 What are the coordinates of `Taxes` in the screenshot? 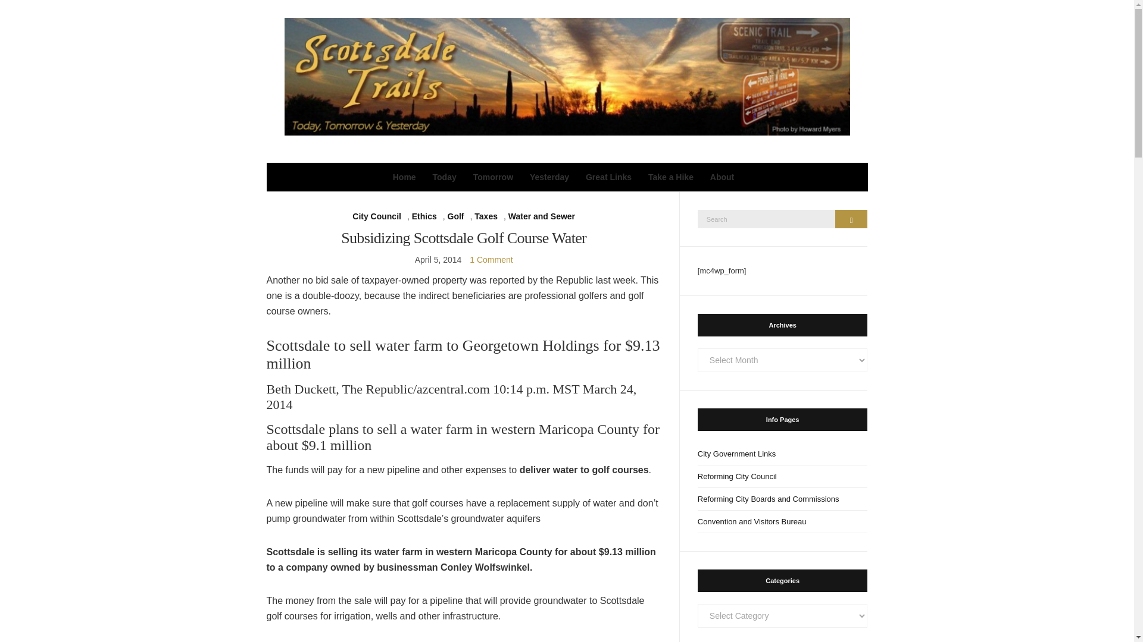 It's located at (486, 216).